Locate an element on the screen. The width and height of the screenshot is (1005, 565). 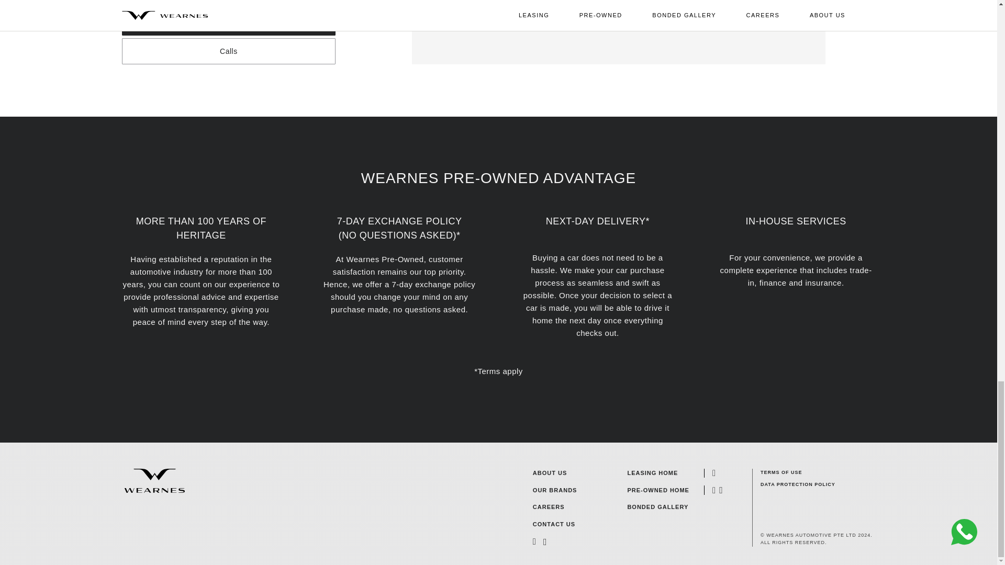
ABOUT US is located at coordinates (550, 473).